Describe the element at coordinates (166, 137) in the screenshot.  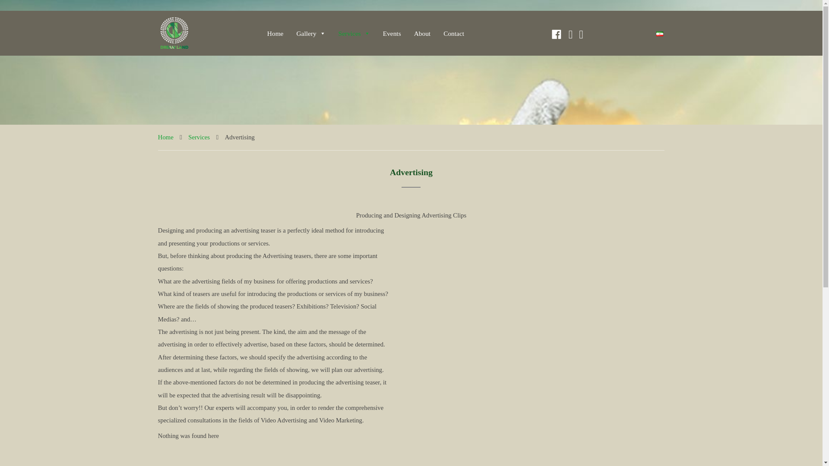
I see `Go to Dream Land.` at that location.